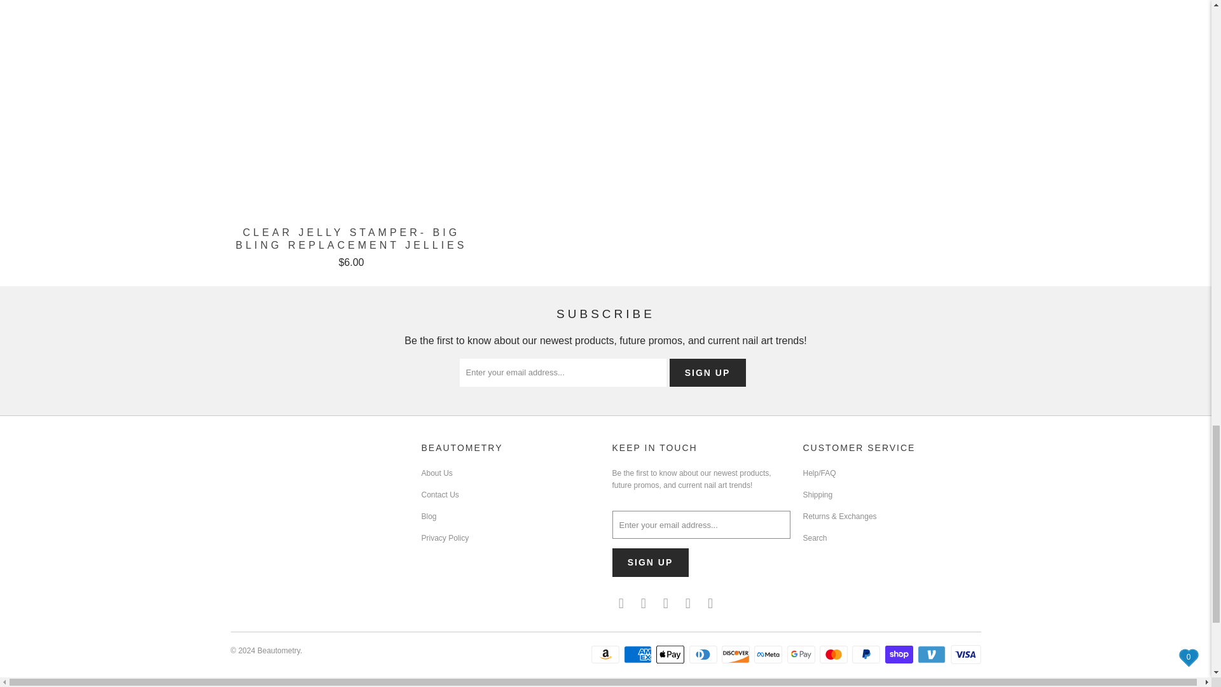  What do you see at coordinates (803, 655) in the screenshot?
I see `Google Pay` at bounding box center [803, 655].